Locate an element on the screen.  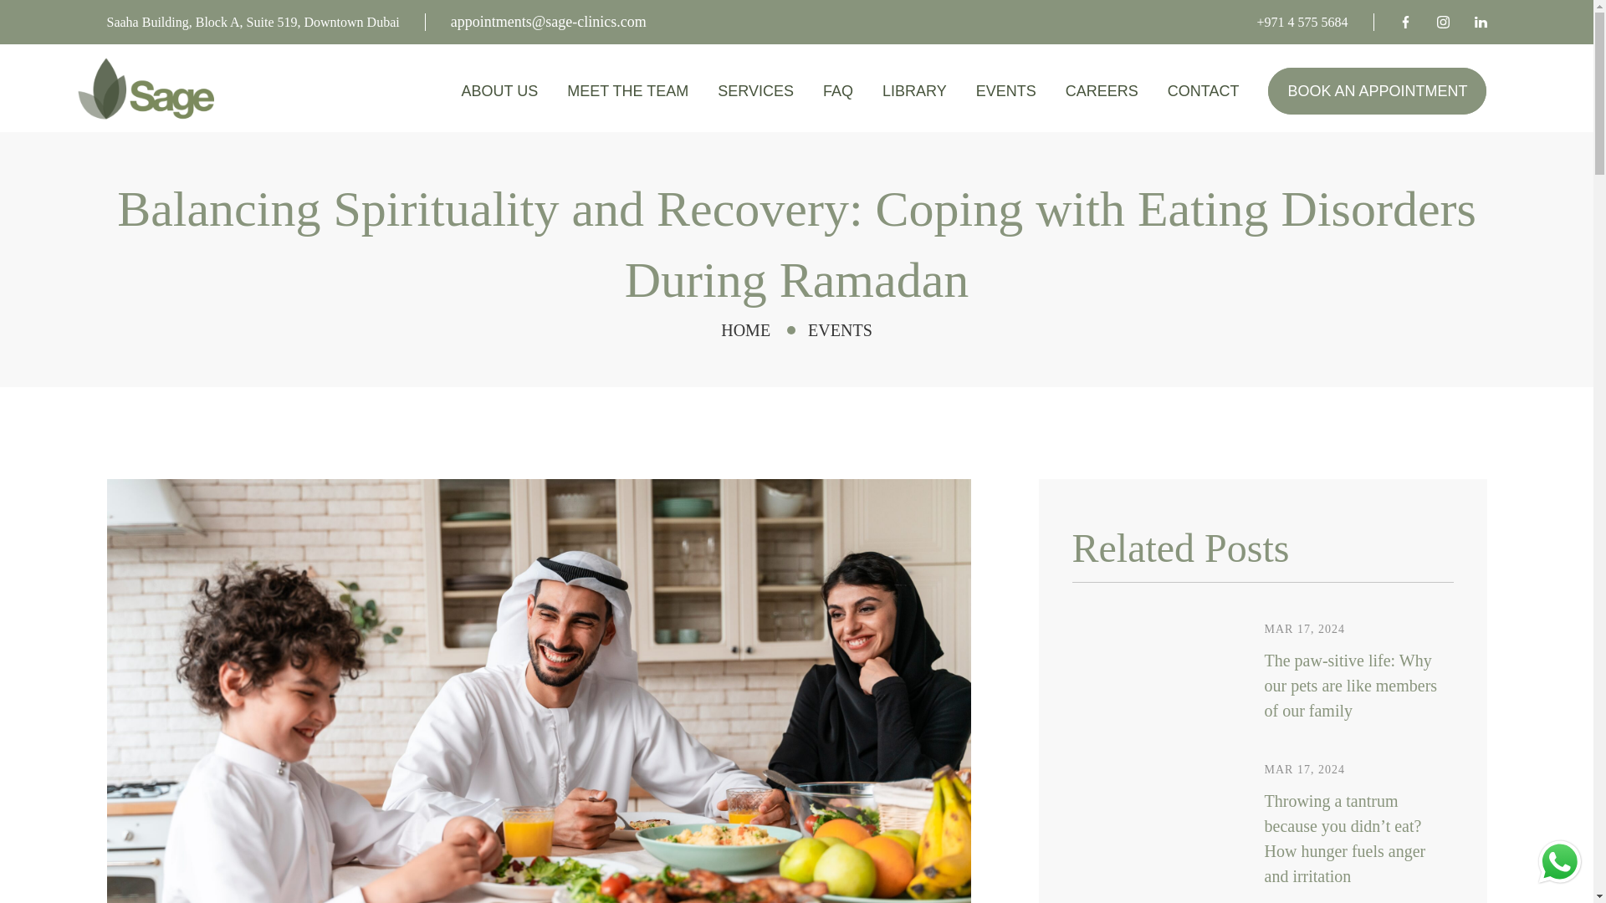
LIBRARY is located at coordinates (914, 94).